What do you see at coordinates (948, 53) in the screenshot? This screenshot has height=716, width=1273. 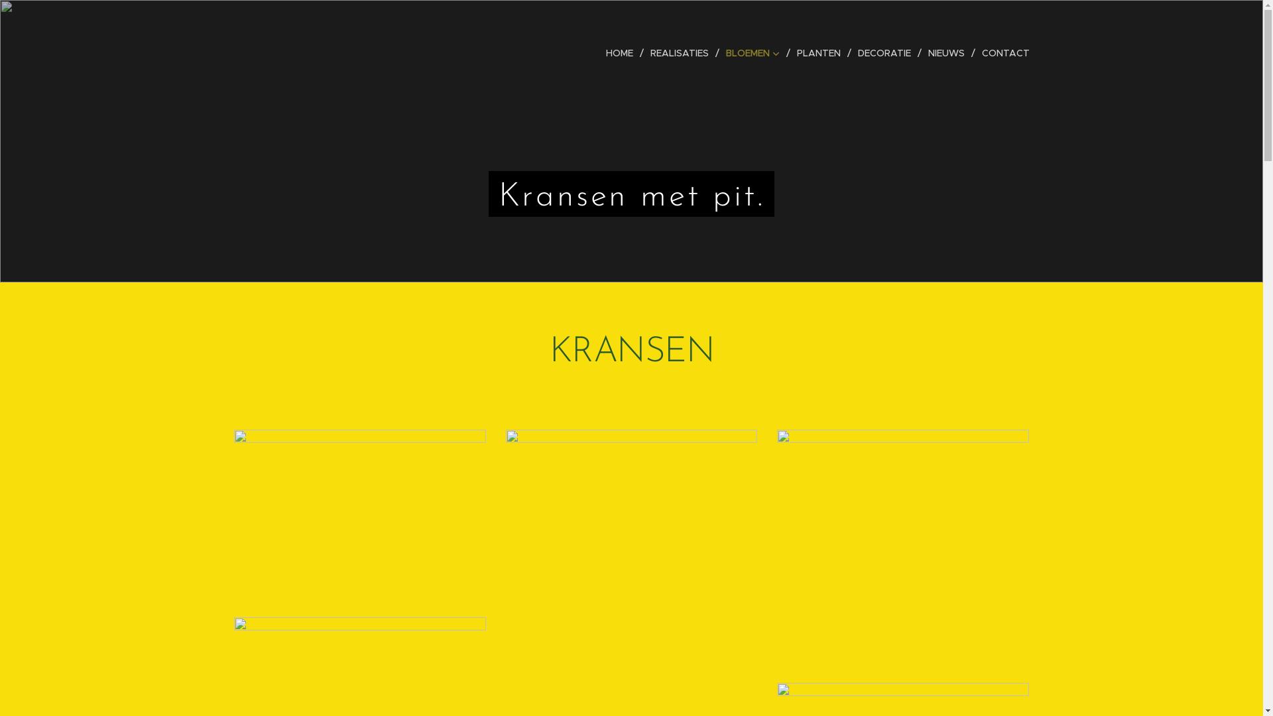 I see `NIEUWS` at bounding box center [948, 53].